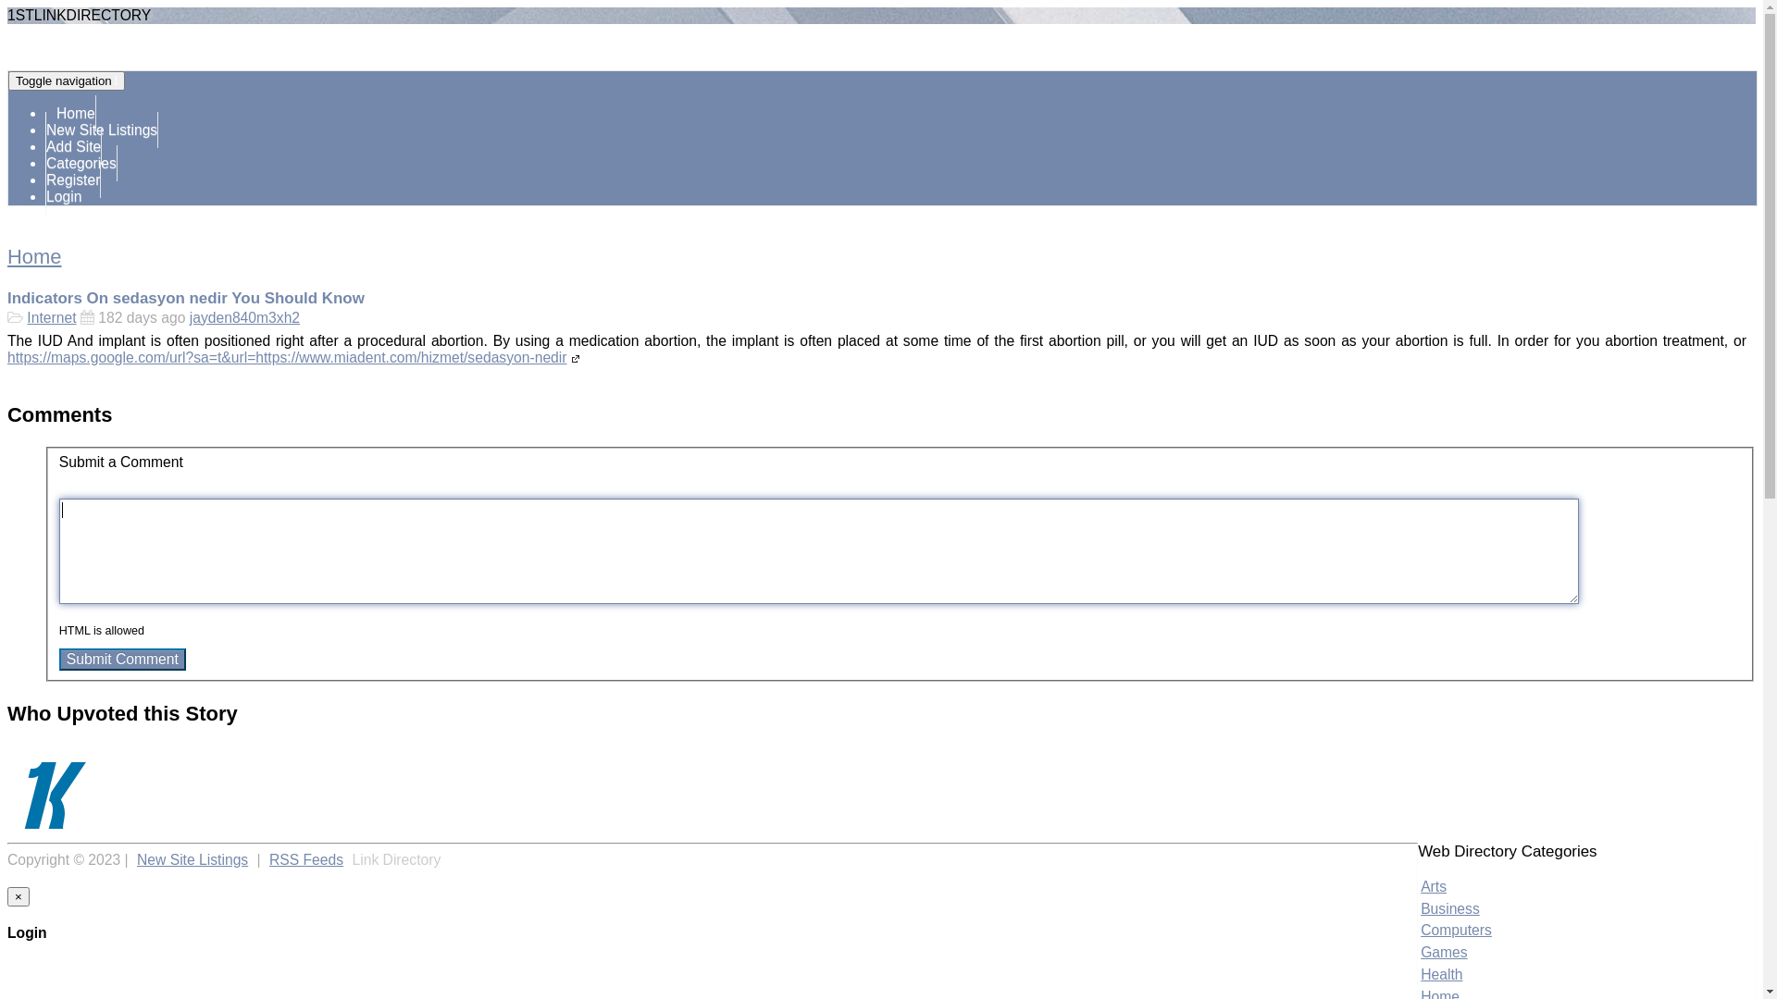 The image size is (1777, 999). What do you see at coordinates (1442, 975) in the screenshot?
I see `Health` at bounding box center [1442, 975].